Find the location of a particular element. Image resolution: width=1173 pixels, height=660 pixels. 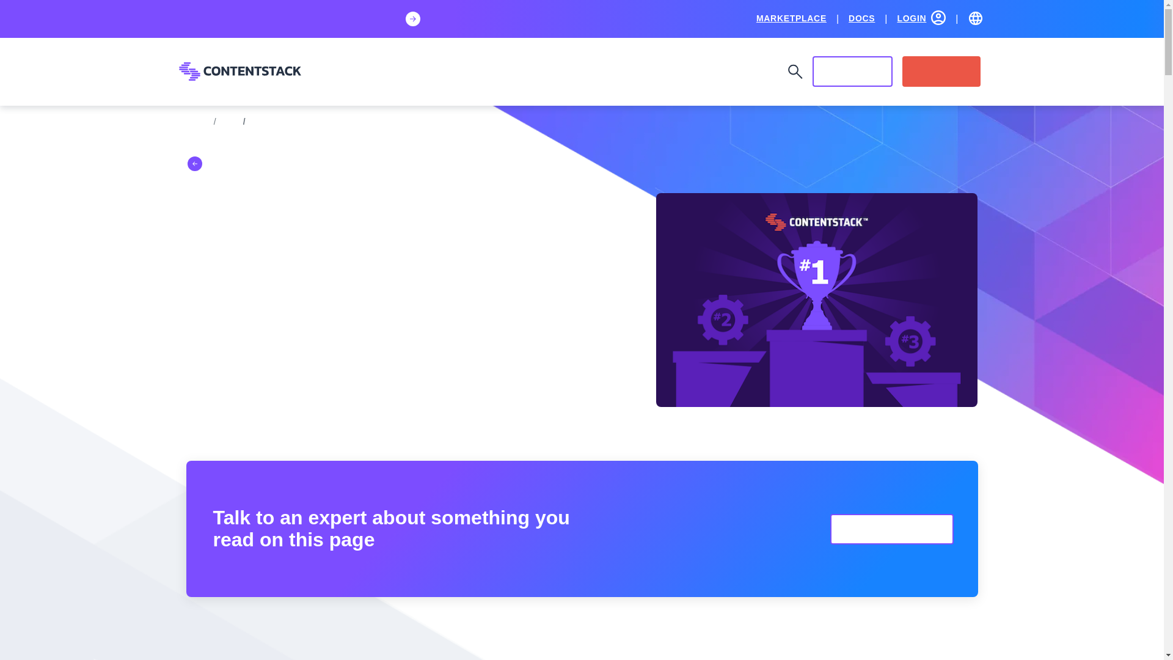

LOGIN is located at coordinates (921, 18).